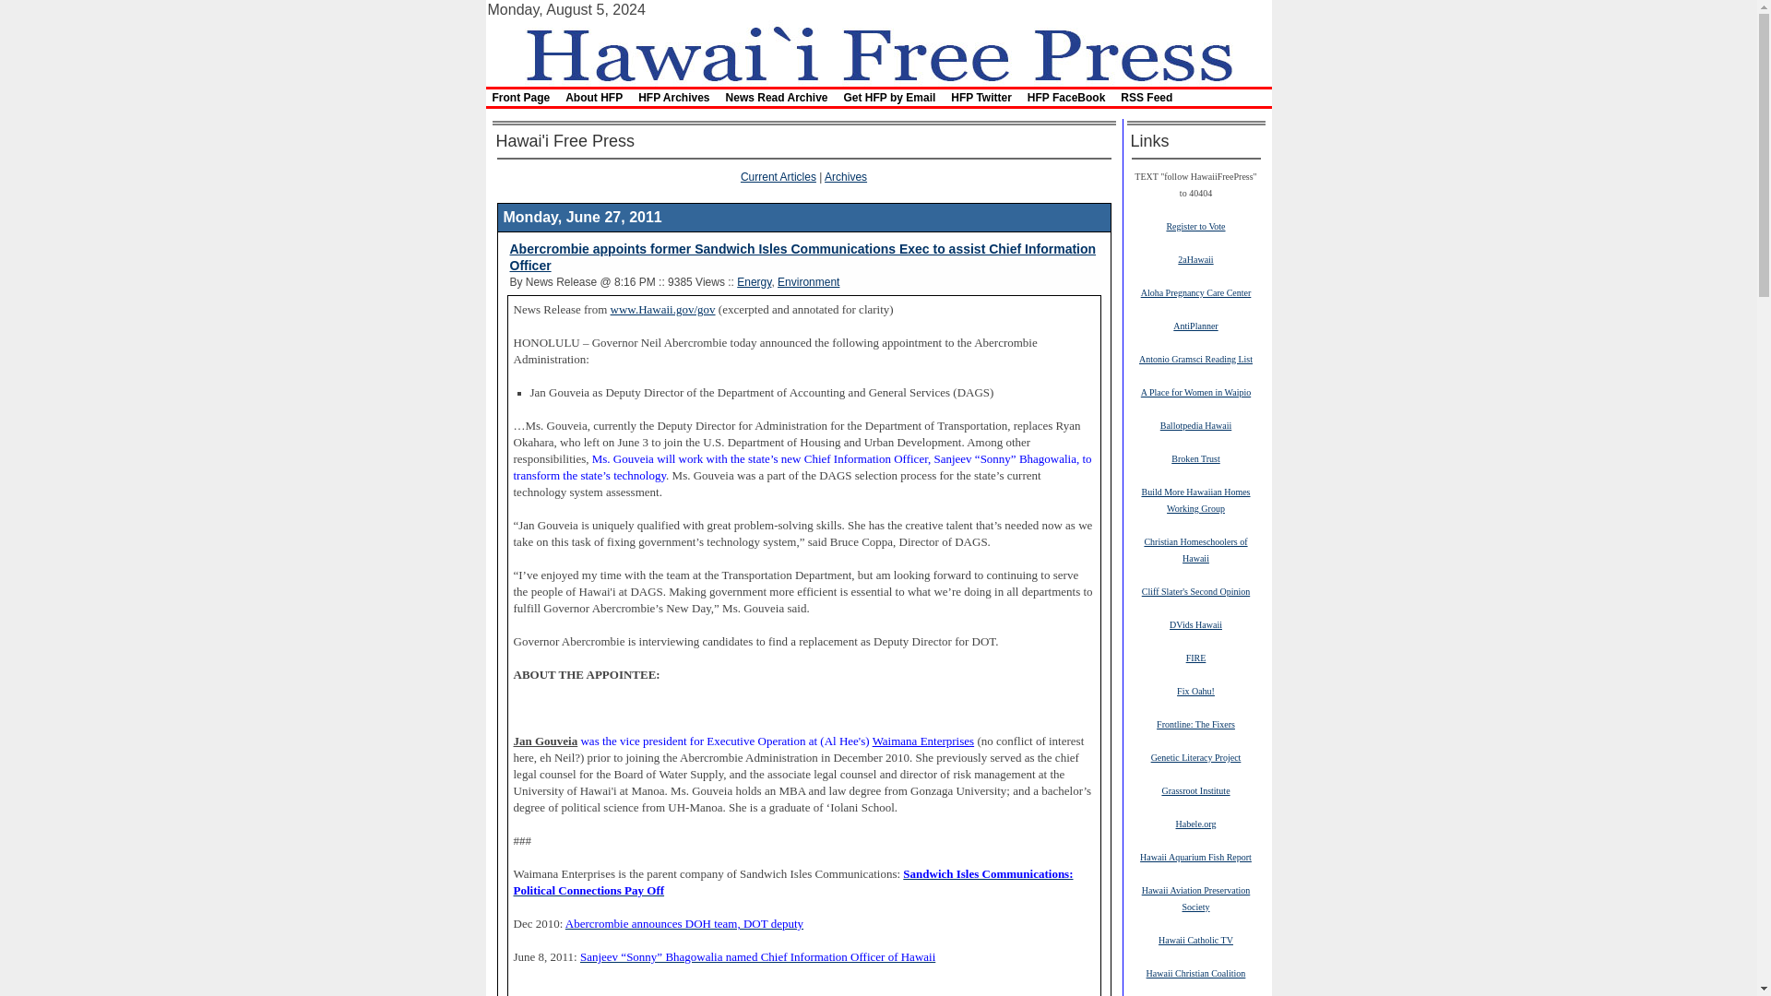 This screenshot has height=996, width=1771. What do you see at coordinates (1195, 972) in the screenshot?
I see `Hawaii Christian Coalition` at bounding box center [1195, 972].